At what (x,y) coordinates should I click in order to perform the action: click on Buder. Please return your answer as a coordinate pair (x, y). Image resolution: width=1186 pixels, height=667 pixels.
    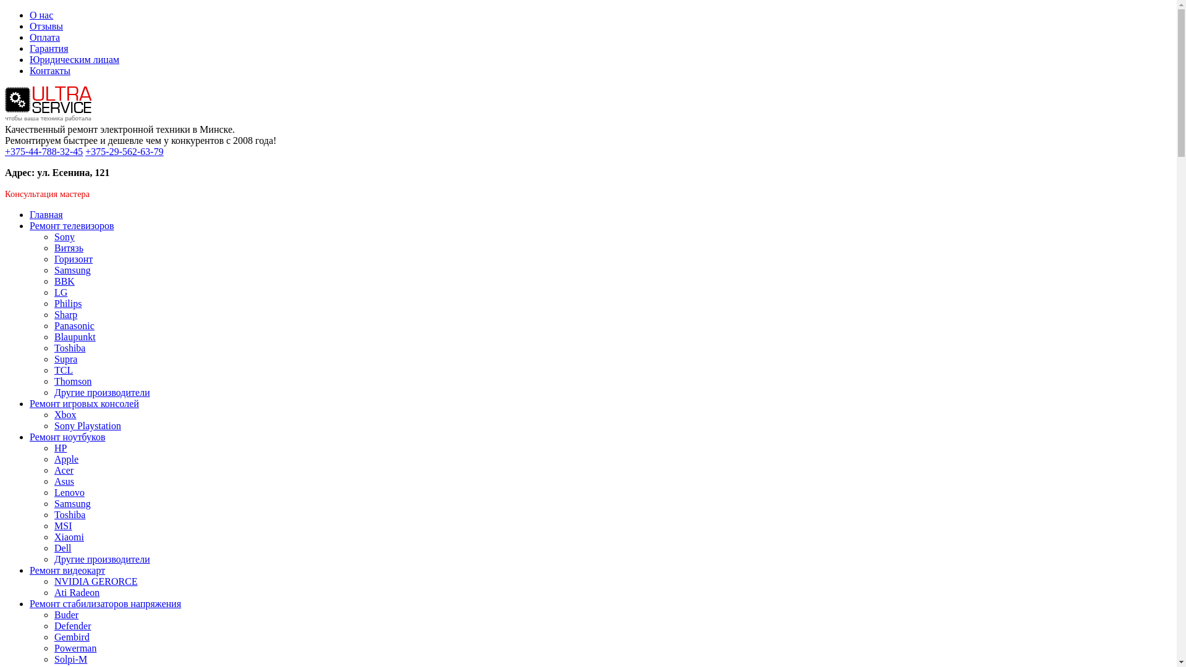
    Looking at the image, I should click on (67, 615).